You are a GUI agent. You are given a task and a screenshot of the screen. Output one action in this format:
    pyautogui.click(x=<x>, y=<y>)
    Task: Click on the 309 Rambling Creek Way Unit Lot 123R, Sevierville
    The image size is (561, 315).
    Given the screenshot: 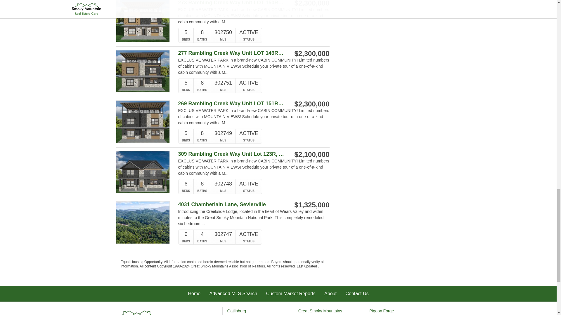 What is the action you would take?
    pyautogui.click(x=231, y=154)
    